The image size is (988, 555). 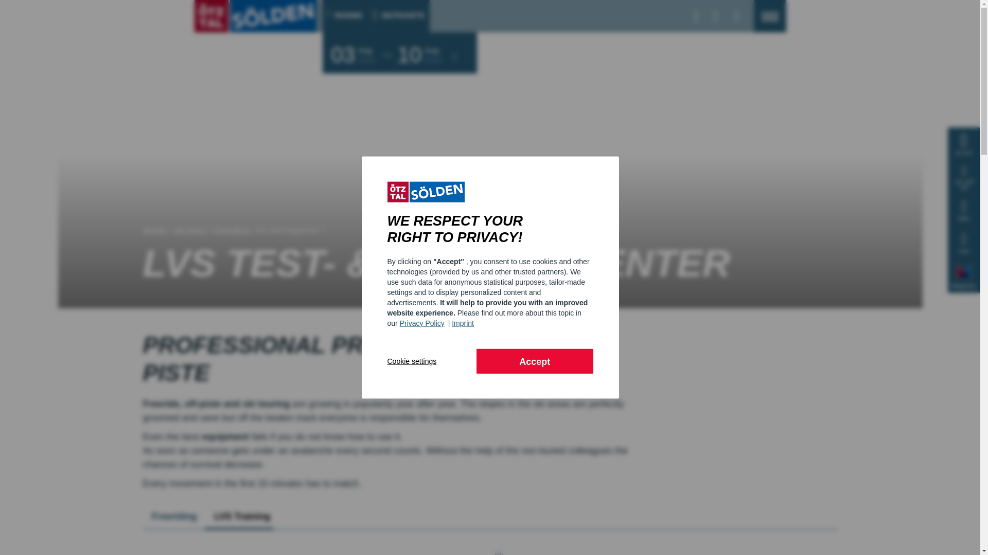 I want to click on Imprint, so click(x=463, y=323).